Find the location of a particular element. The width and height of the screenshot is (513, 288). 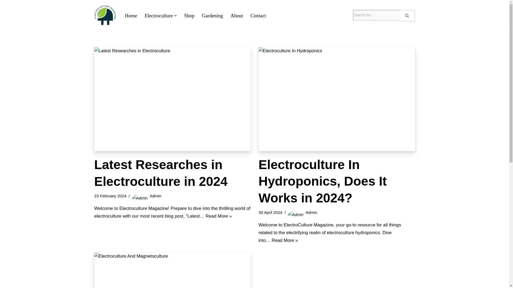

Shop is located at coordinates (189, 15).